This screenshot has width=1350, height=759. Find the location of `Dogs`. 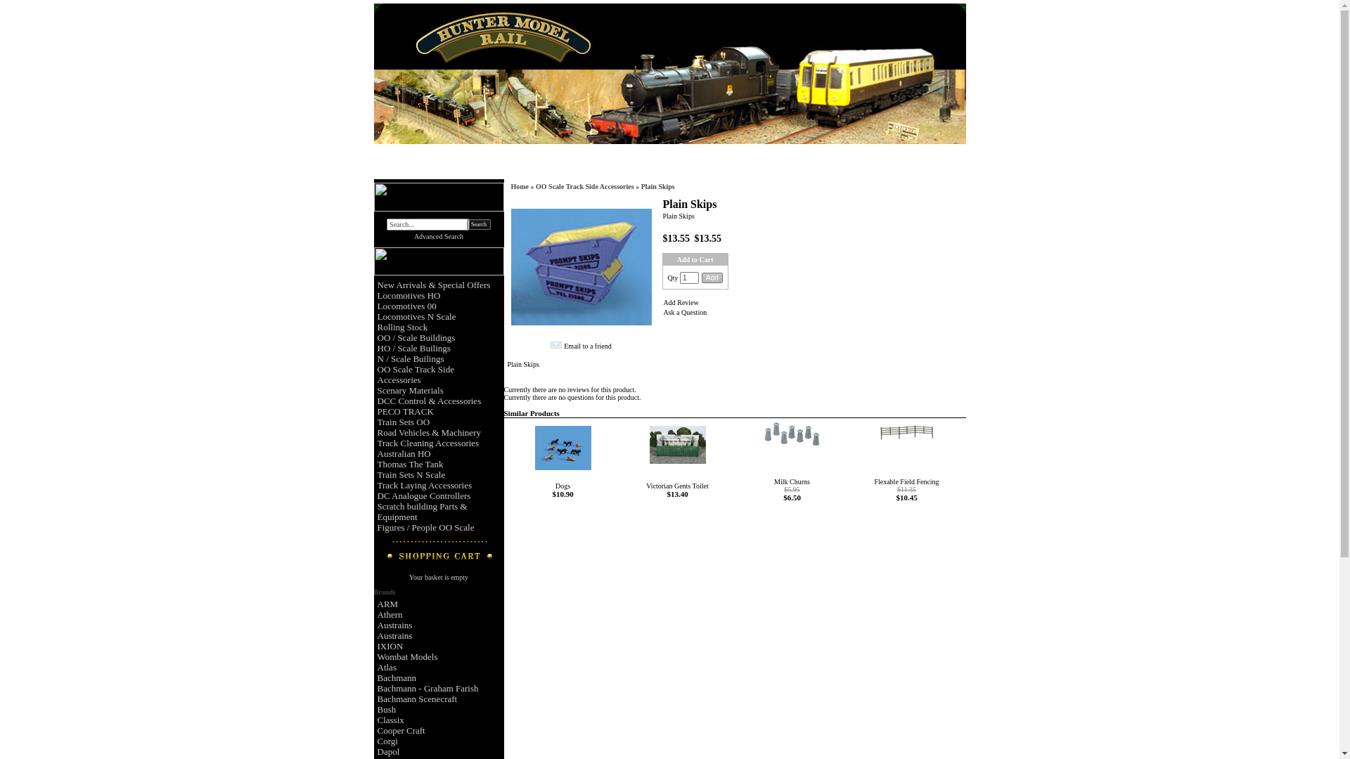

Dogs is located at coordinates (562, 486).